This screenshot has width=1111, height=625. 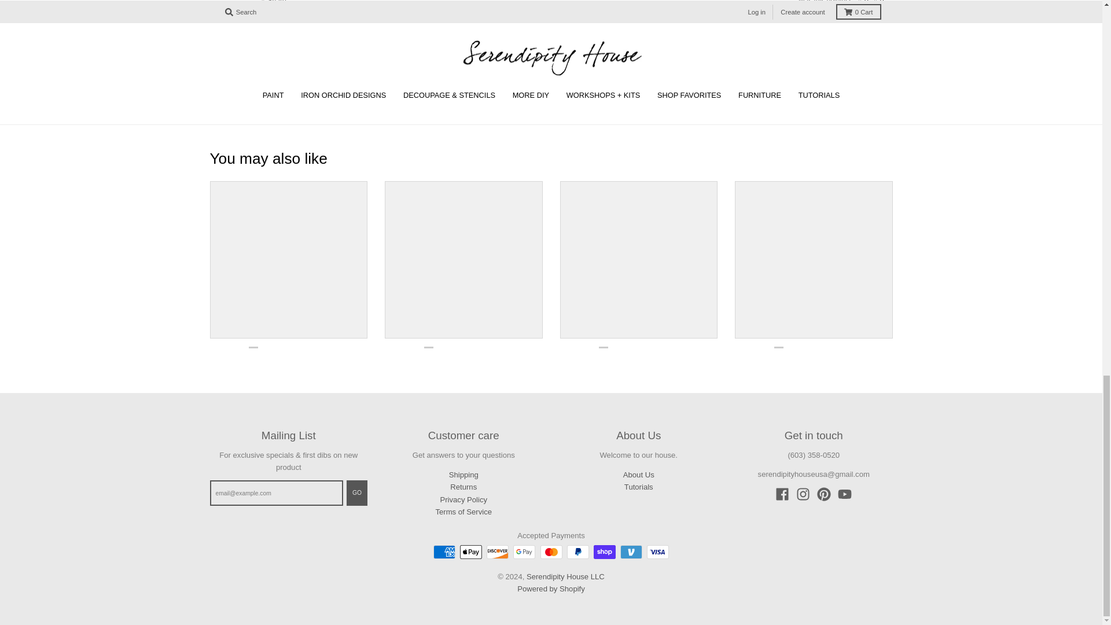 What do you see at coordinates (803, 494) in the screenshot?
I see `Instagram - Serendipity House LLC` at bounding box center [803, 494].